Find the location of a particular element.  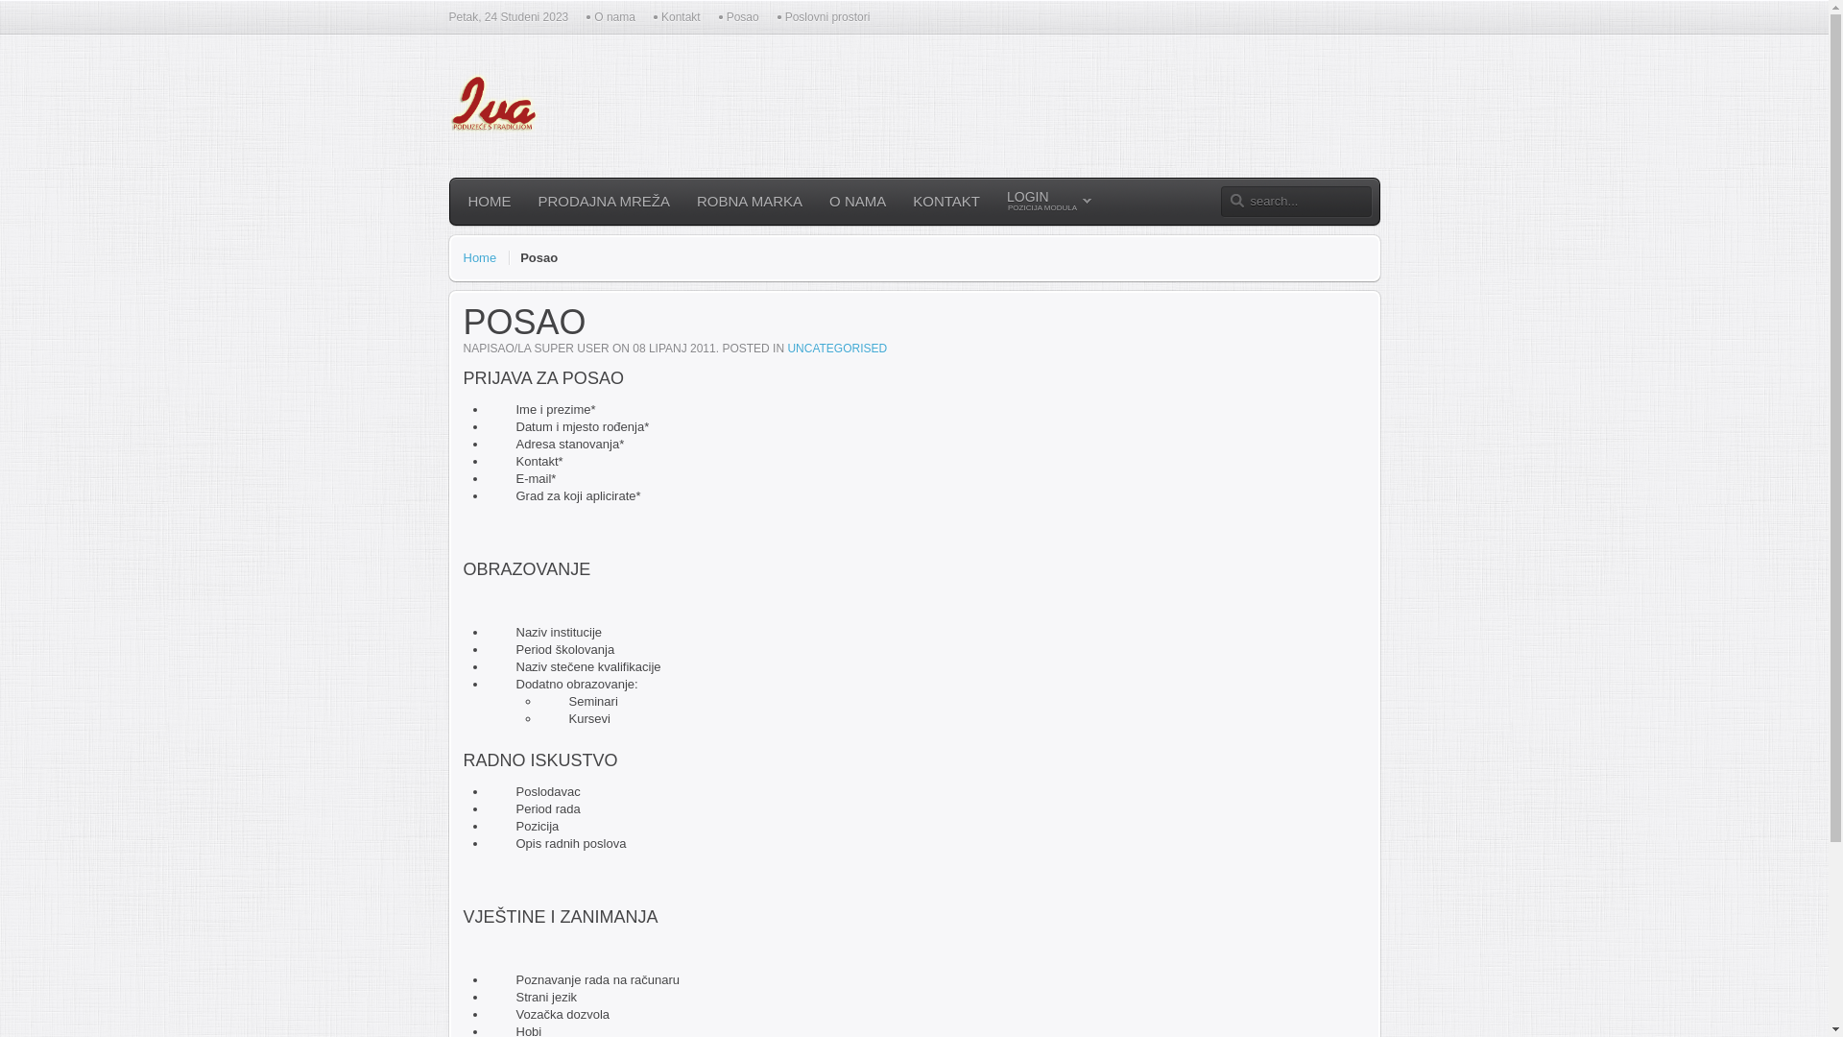

KONTAKT is located at coordinates (946, 202).